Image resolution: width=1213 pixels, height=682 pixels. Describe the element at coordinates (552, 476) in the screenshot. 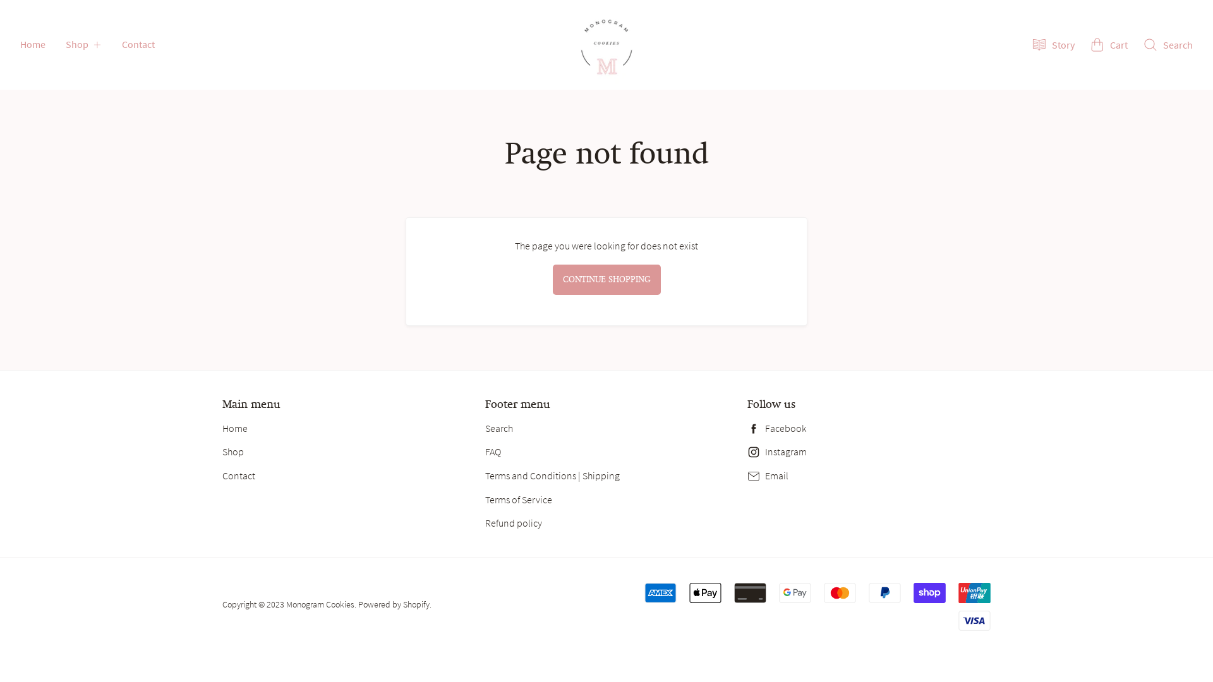

I see `Terms and Conditions | Shipping` at that location.